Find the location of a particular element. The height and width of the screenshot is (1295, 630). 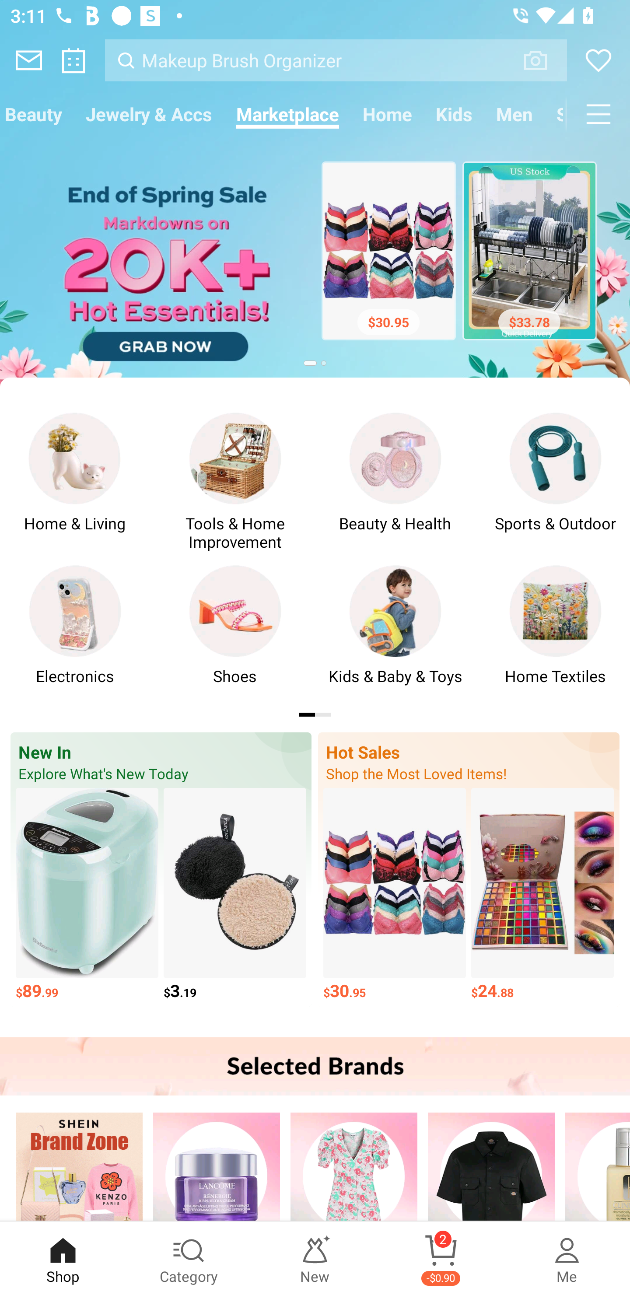

Home & Living is located at coordinates (75, 481).